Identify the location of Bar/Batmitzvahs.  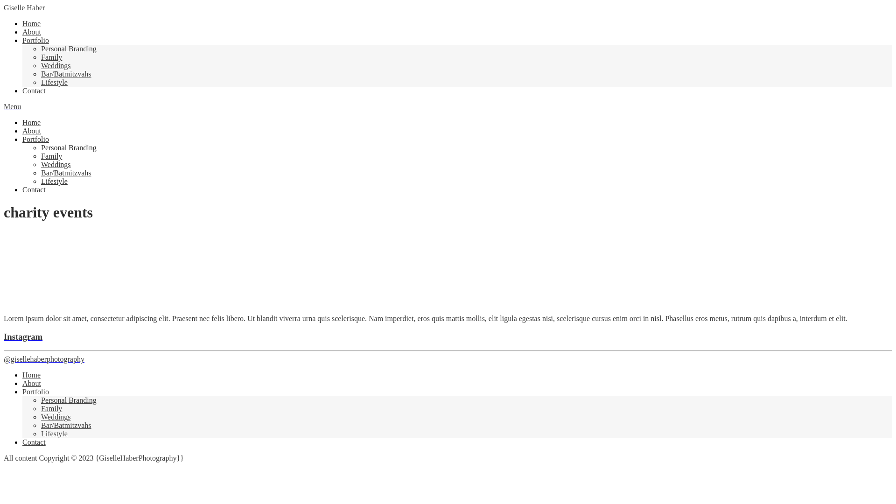
(66, 74).